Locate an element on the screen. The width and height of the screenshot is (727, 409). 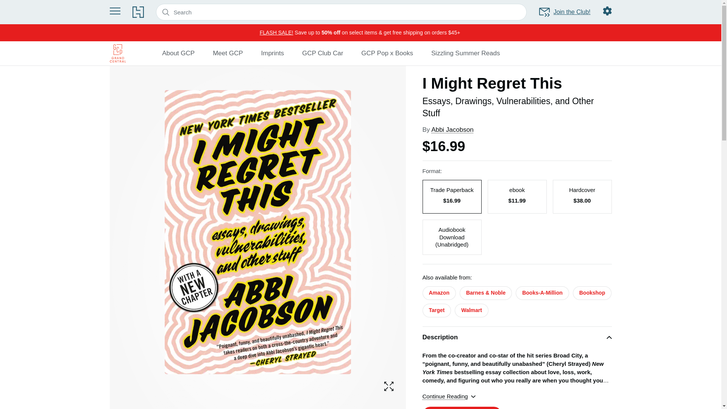
FLASH SALE! is located at coordinates (276, 32).